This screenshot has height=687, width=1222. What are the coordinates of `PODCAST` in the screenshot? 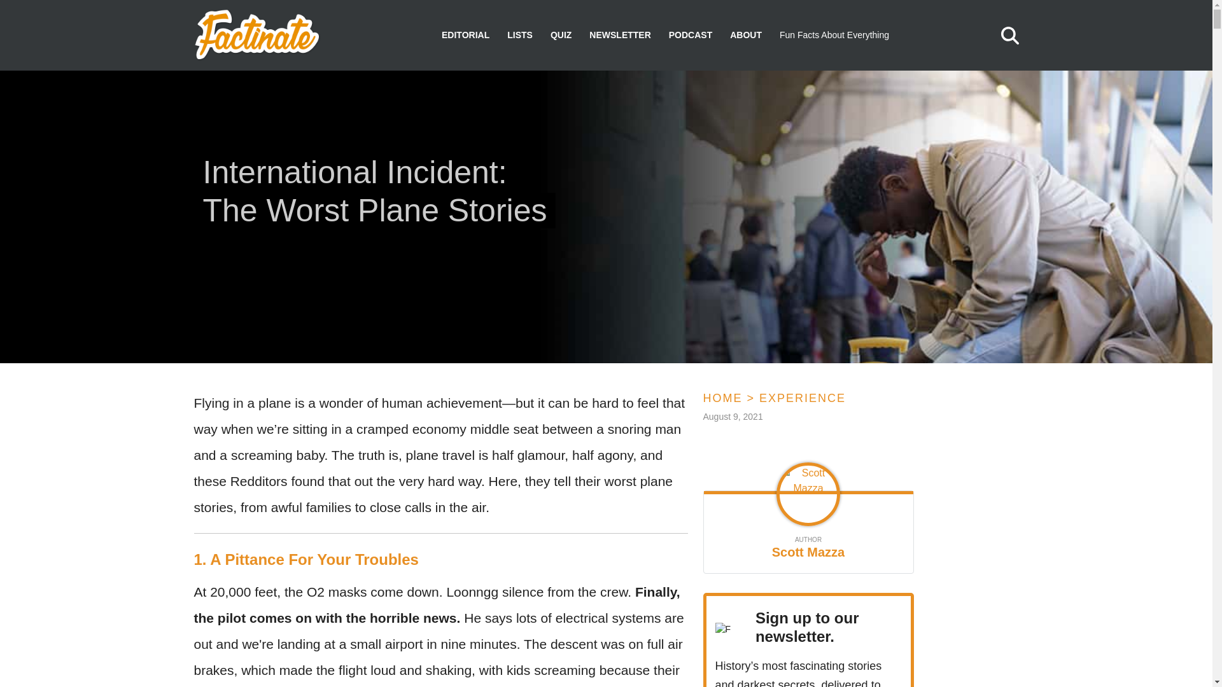 It's located at (690, 35).